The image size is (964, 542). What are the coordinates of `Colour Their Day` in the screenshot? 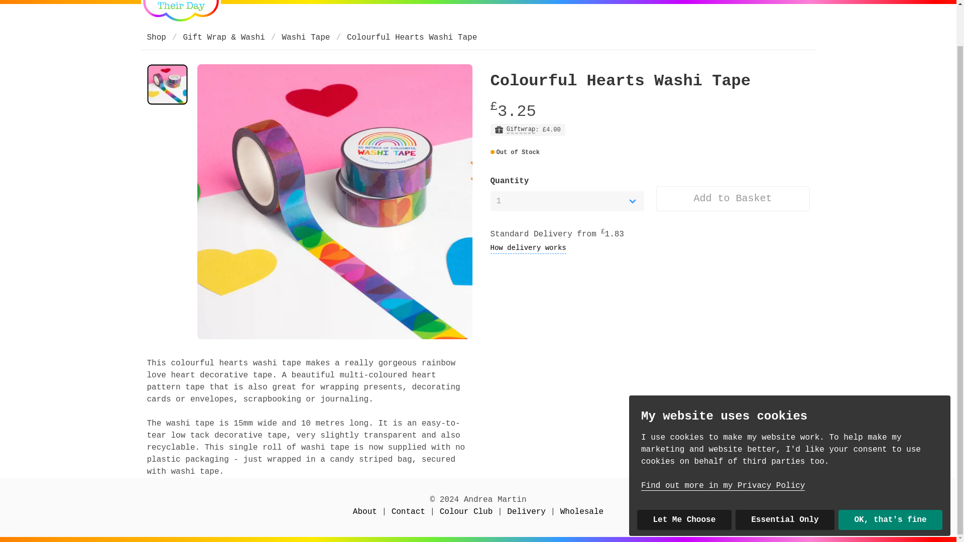 It's located at (181, 12).